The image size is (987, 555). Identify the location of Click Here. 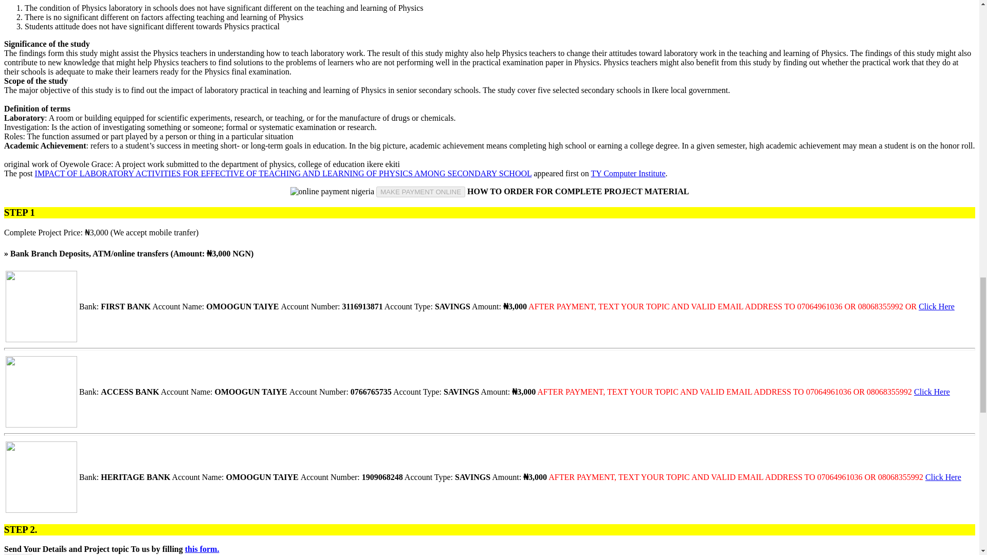
(943, 477).